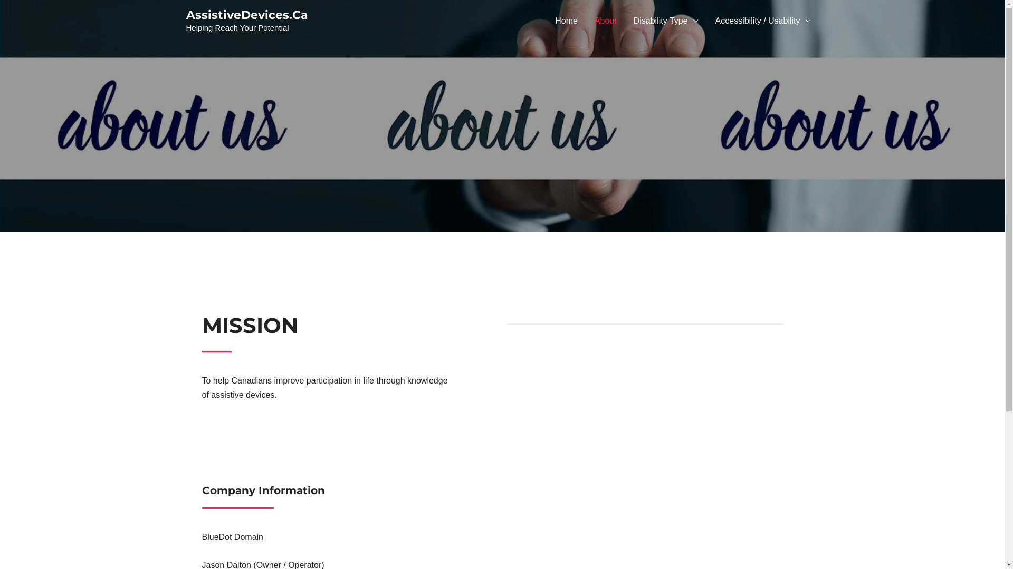  Describe the element at coordinates (666, 21) in the screenshot. I see `Disability Type` at that location.